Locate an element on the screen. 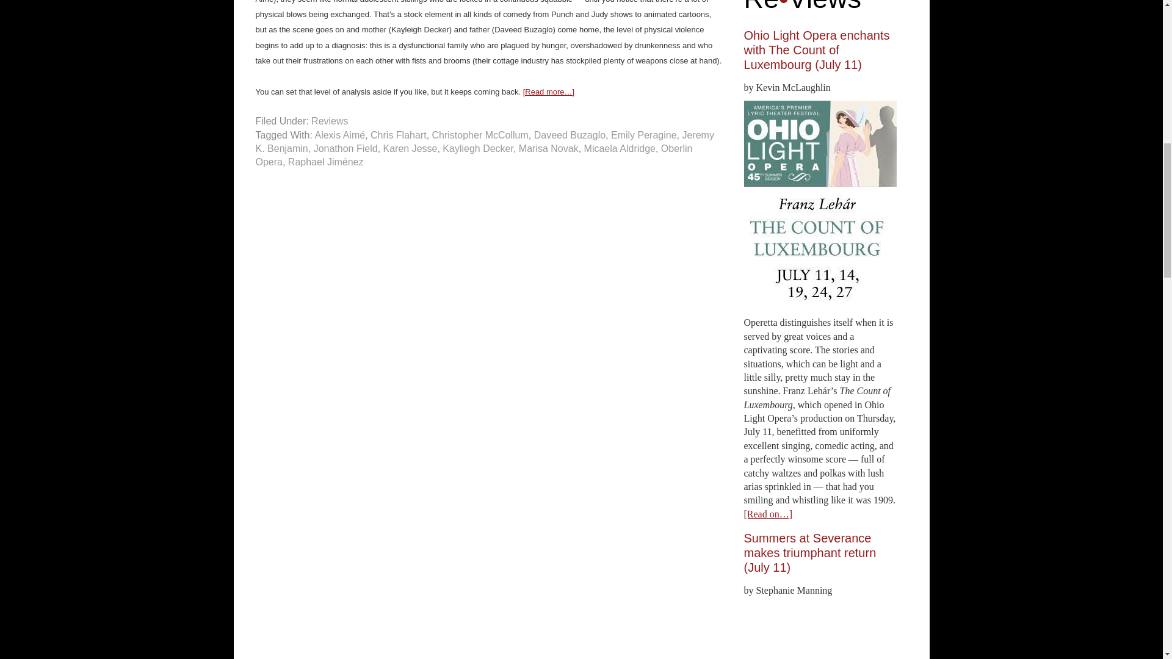 The width and height of the screenshot is (1172, 659). Emily Peragine is located at coordinates (643, 135).